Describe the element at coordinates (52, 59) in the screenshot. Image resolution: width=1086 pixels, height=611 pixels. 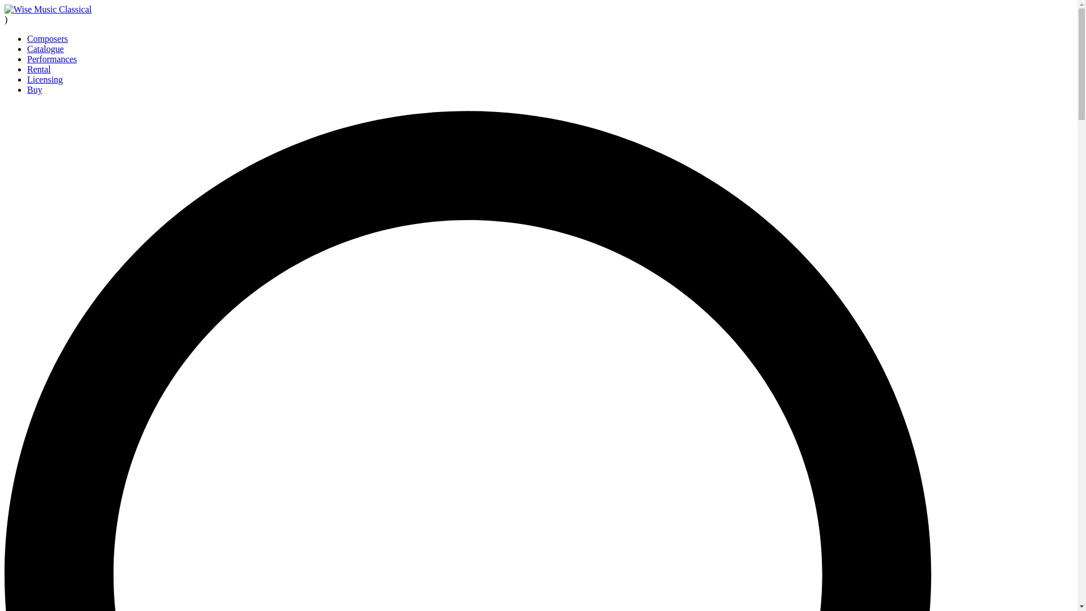
I see `Performances` at that location.